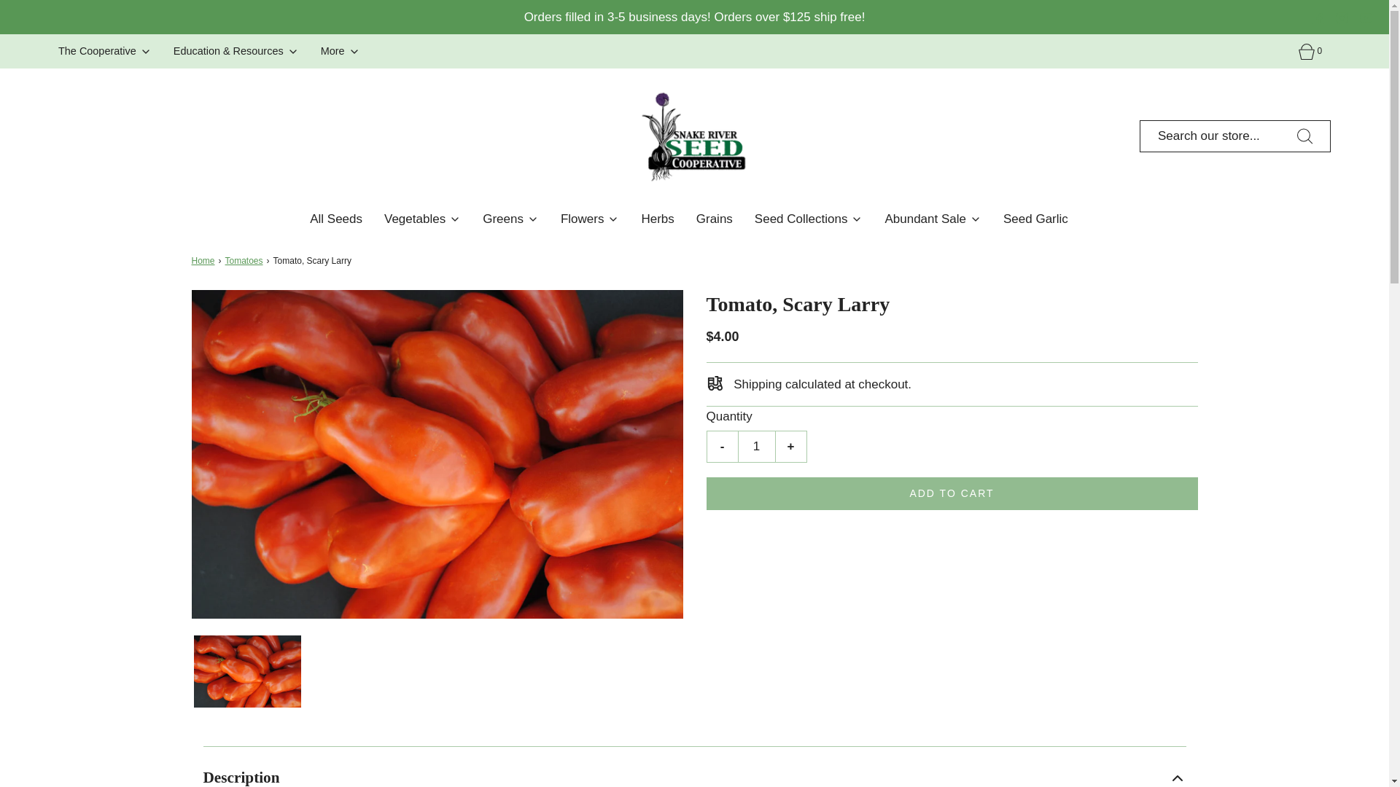 This screenshot has height=787, width=1400. I want to click on More, so click(340, 51).